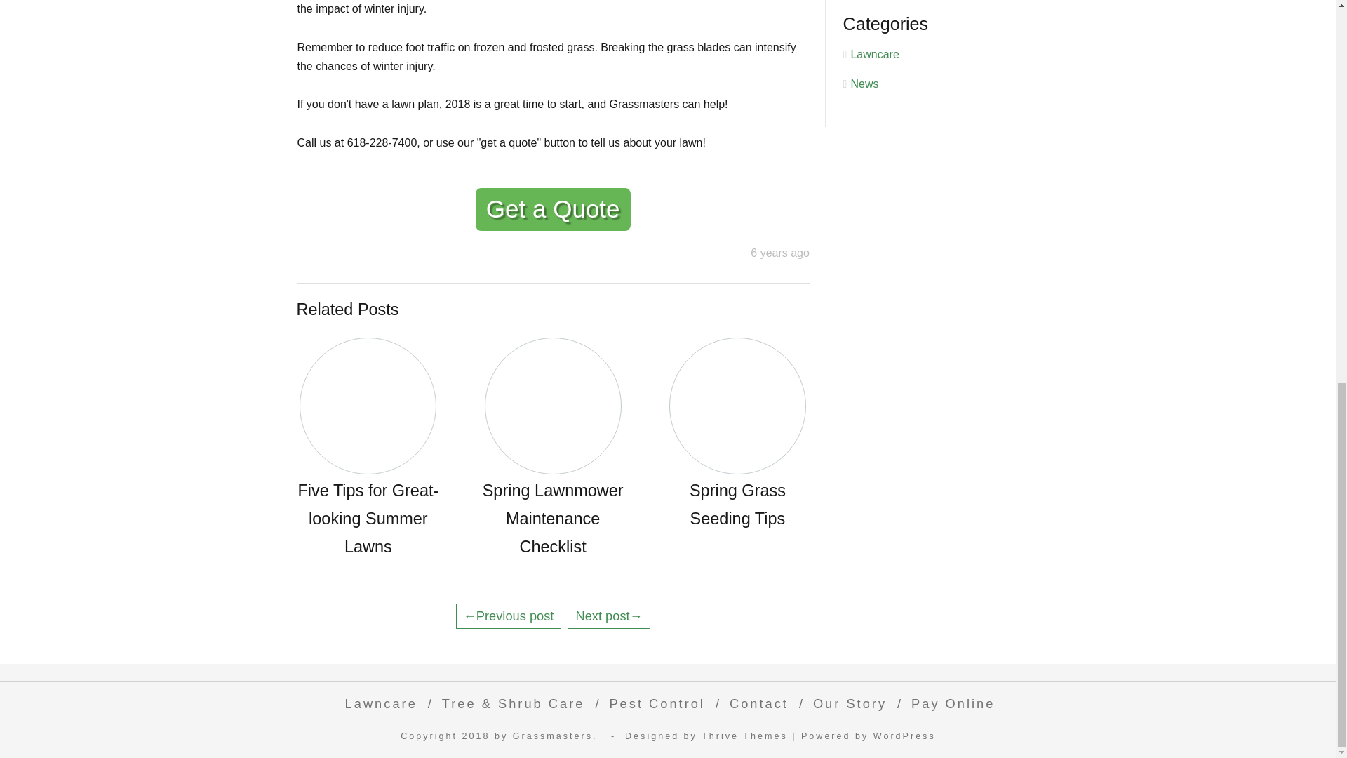  Describe the element at coordinates (864, 84) in the screenshot. I see `News` at that location.